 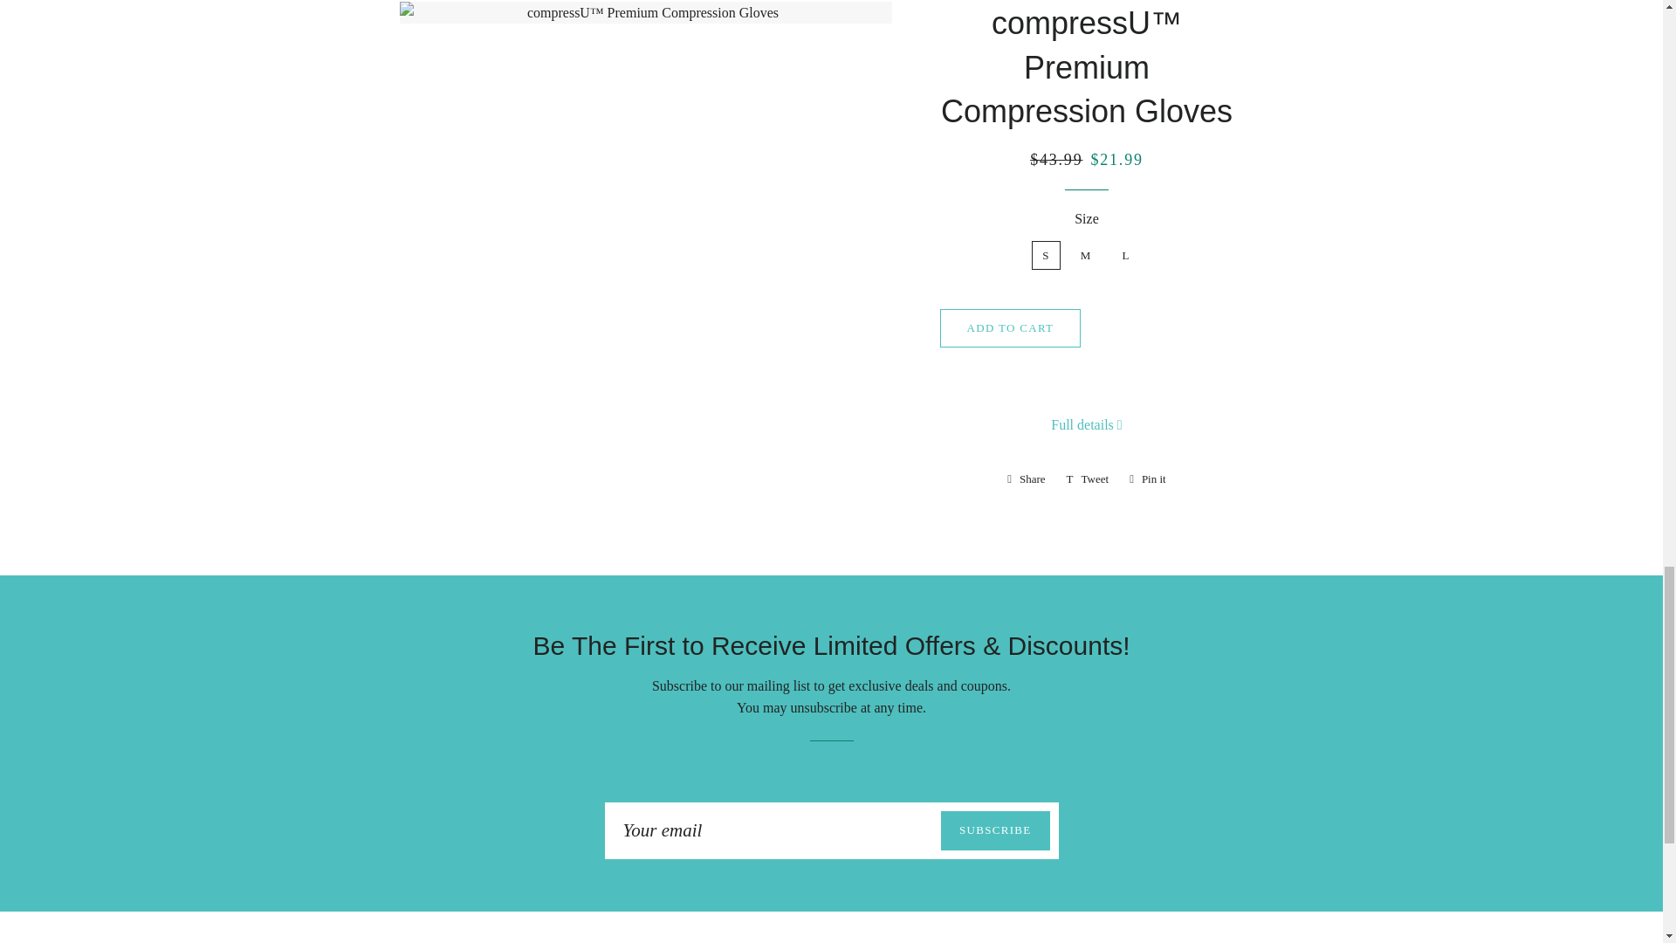 What do you see at coordinates (1086, 424) in the screenshot?
I see `Pin on Pinterest` at bounding box center [1086, 424].